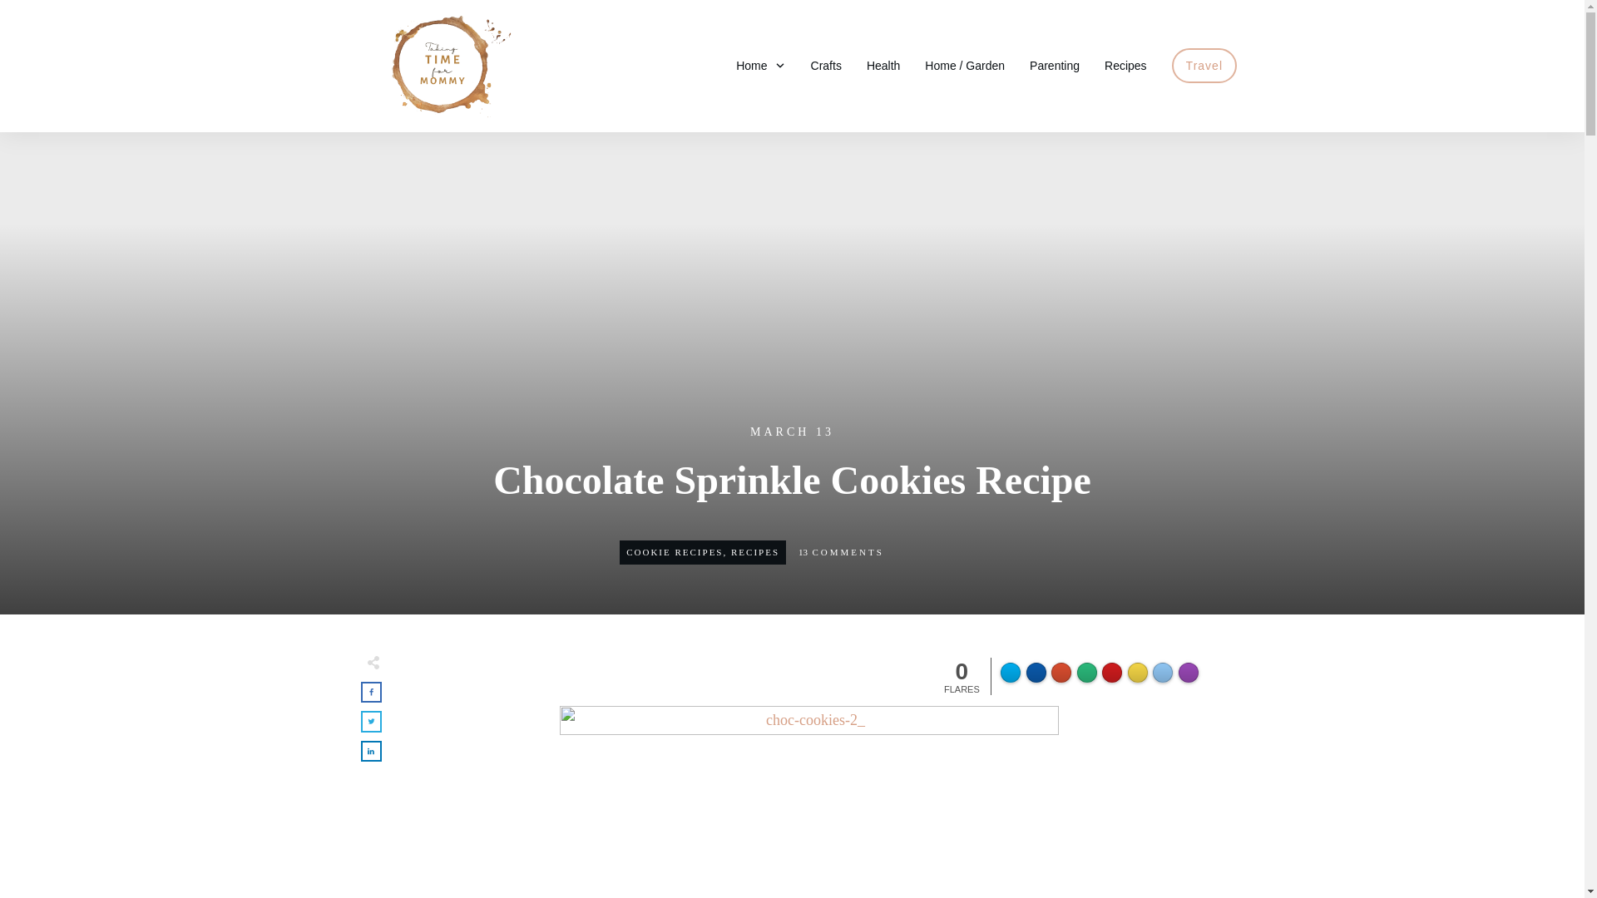 Image resolution: width=1597 pixels, height=898 pixels. What do you see at coordinates (755, 551) in the screenshot?
I see `Recipes` at bounding box center [755, 551].